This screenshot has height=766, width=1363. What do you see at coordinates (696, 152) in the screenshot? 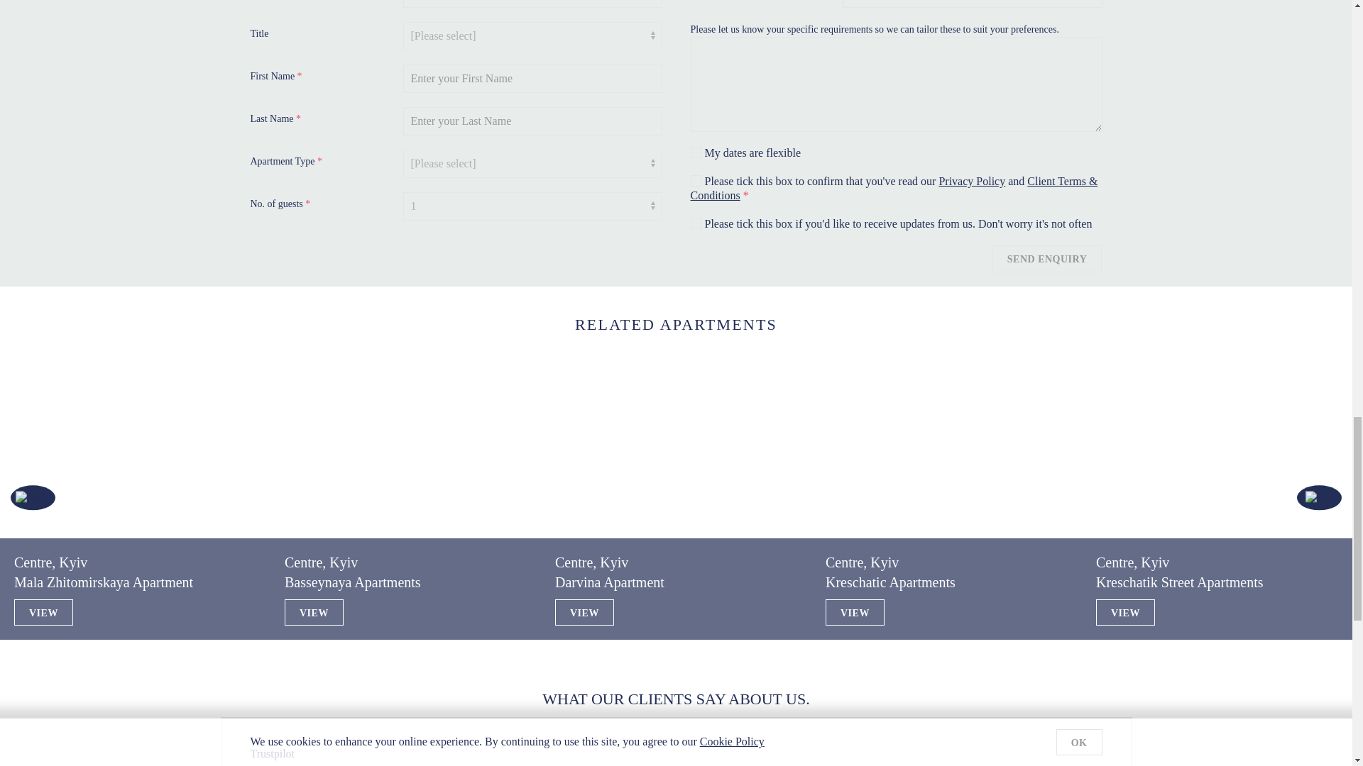
I see `1` at bounding box center [696, 152].